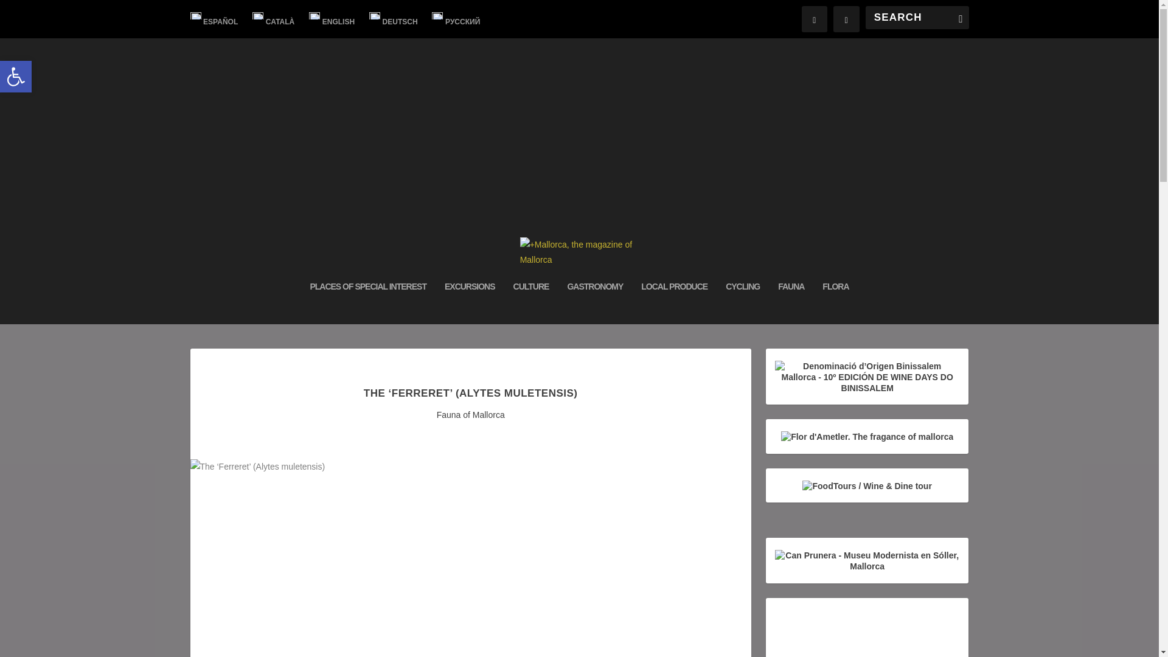 This screenshot has height=657, width=1168. I want to click on LOCAL PRODUCE, so click(674, 302).